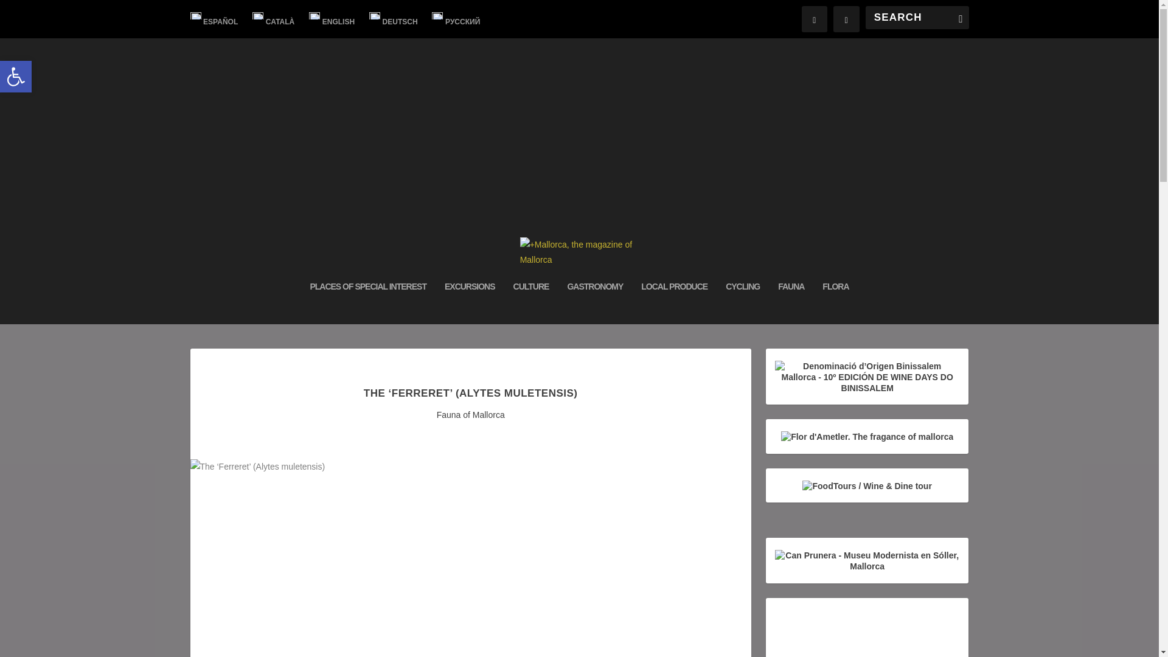 This screenshot has height=657, width=1168. I want to click on LOCAL PRODUCE, so click(674, 302).